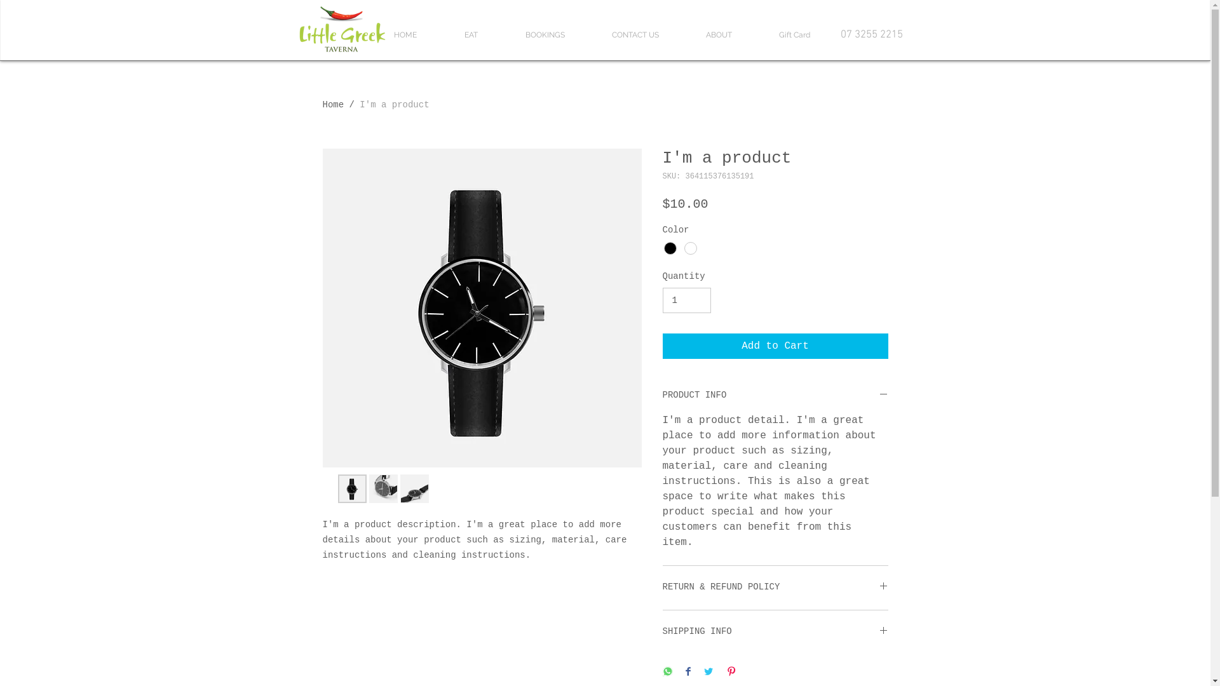 Image resolution: width=1220 pixels, height=686 pixels. Describe the element at coordinates (794, 35) in the screenshot. I see `Gift Card` at that location.